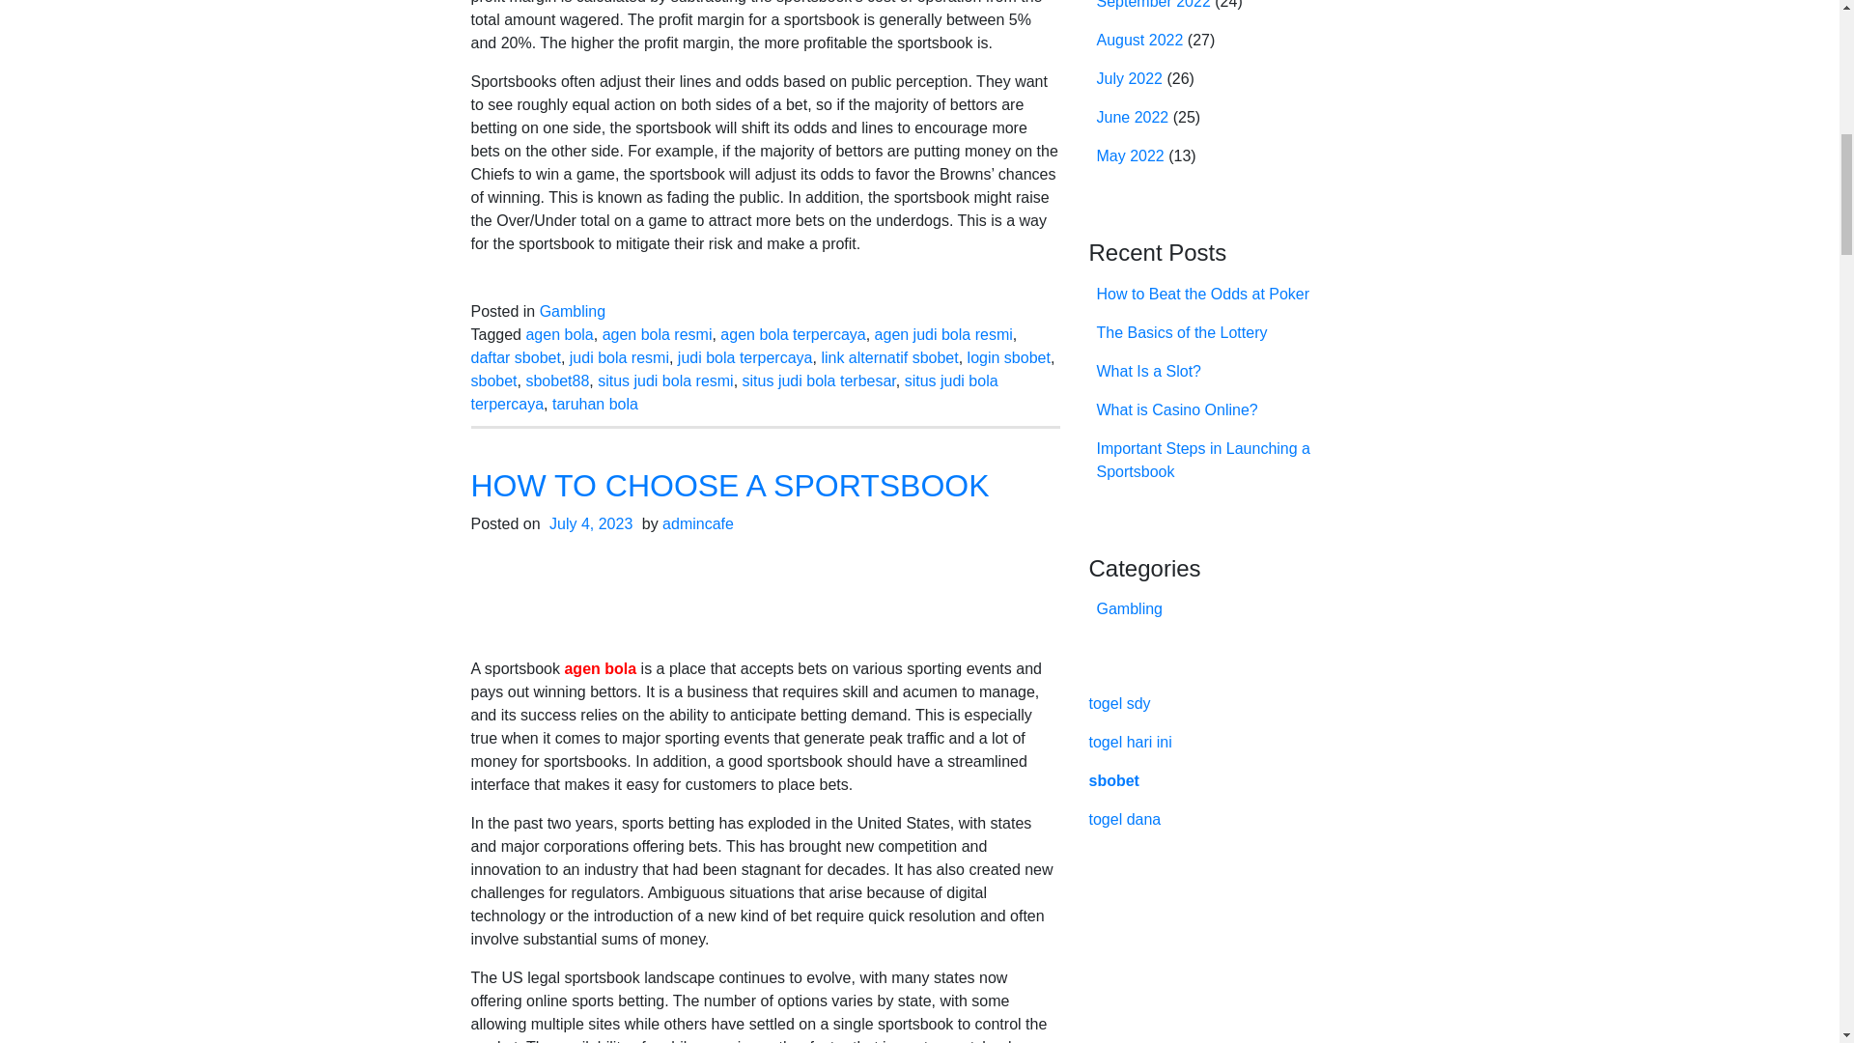  I want to click on agen bola, so click(558, 334).